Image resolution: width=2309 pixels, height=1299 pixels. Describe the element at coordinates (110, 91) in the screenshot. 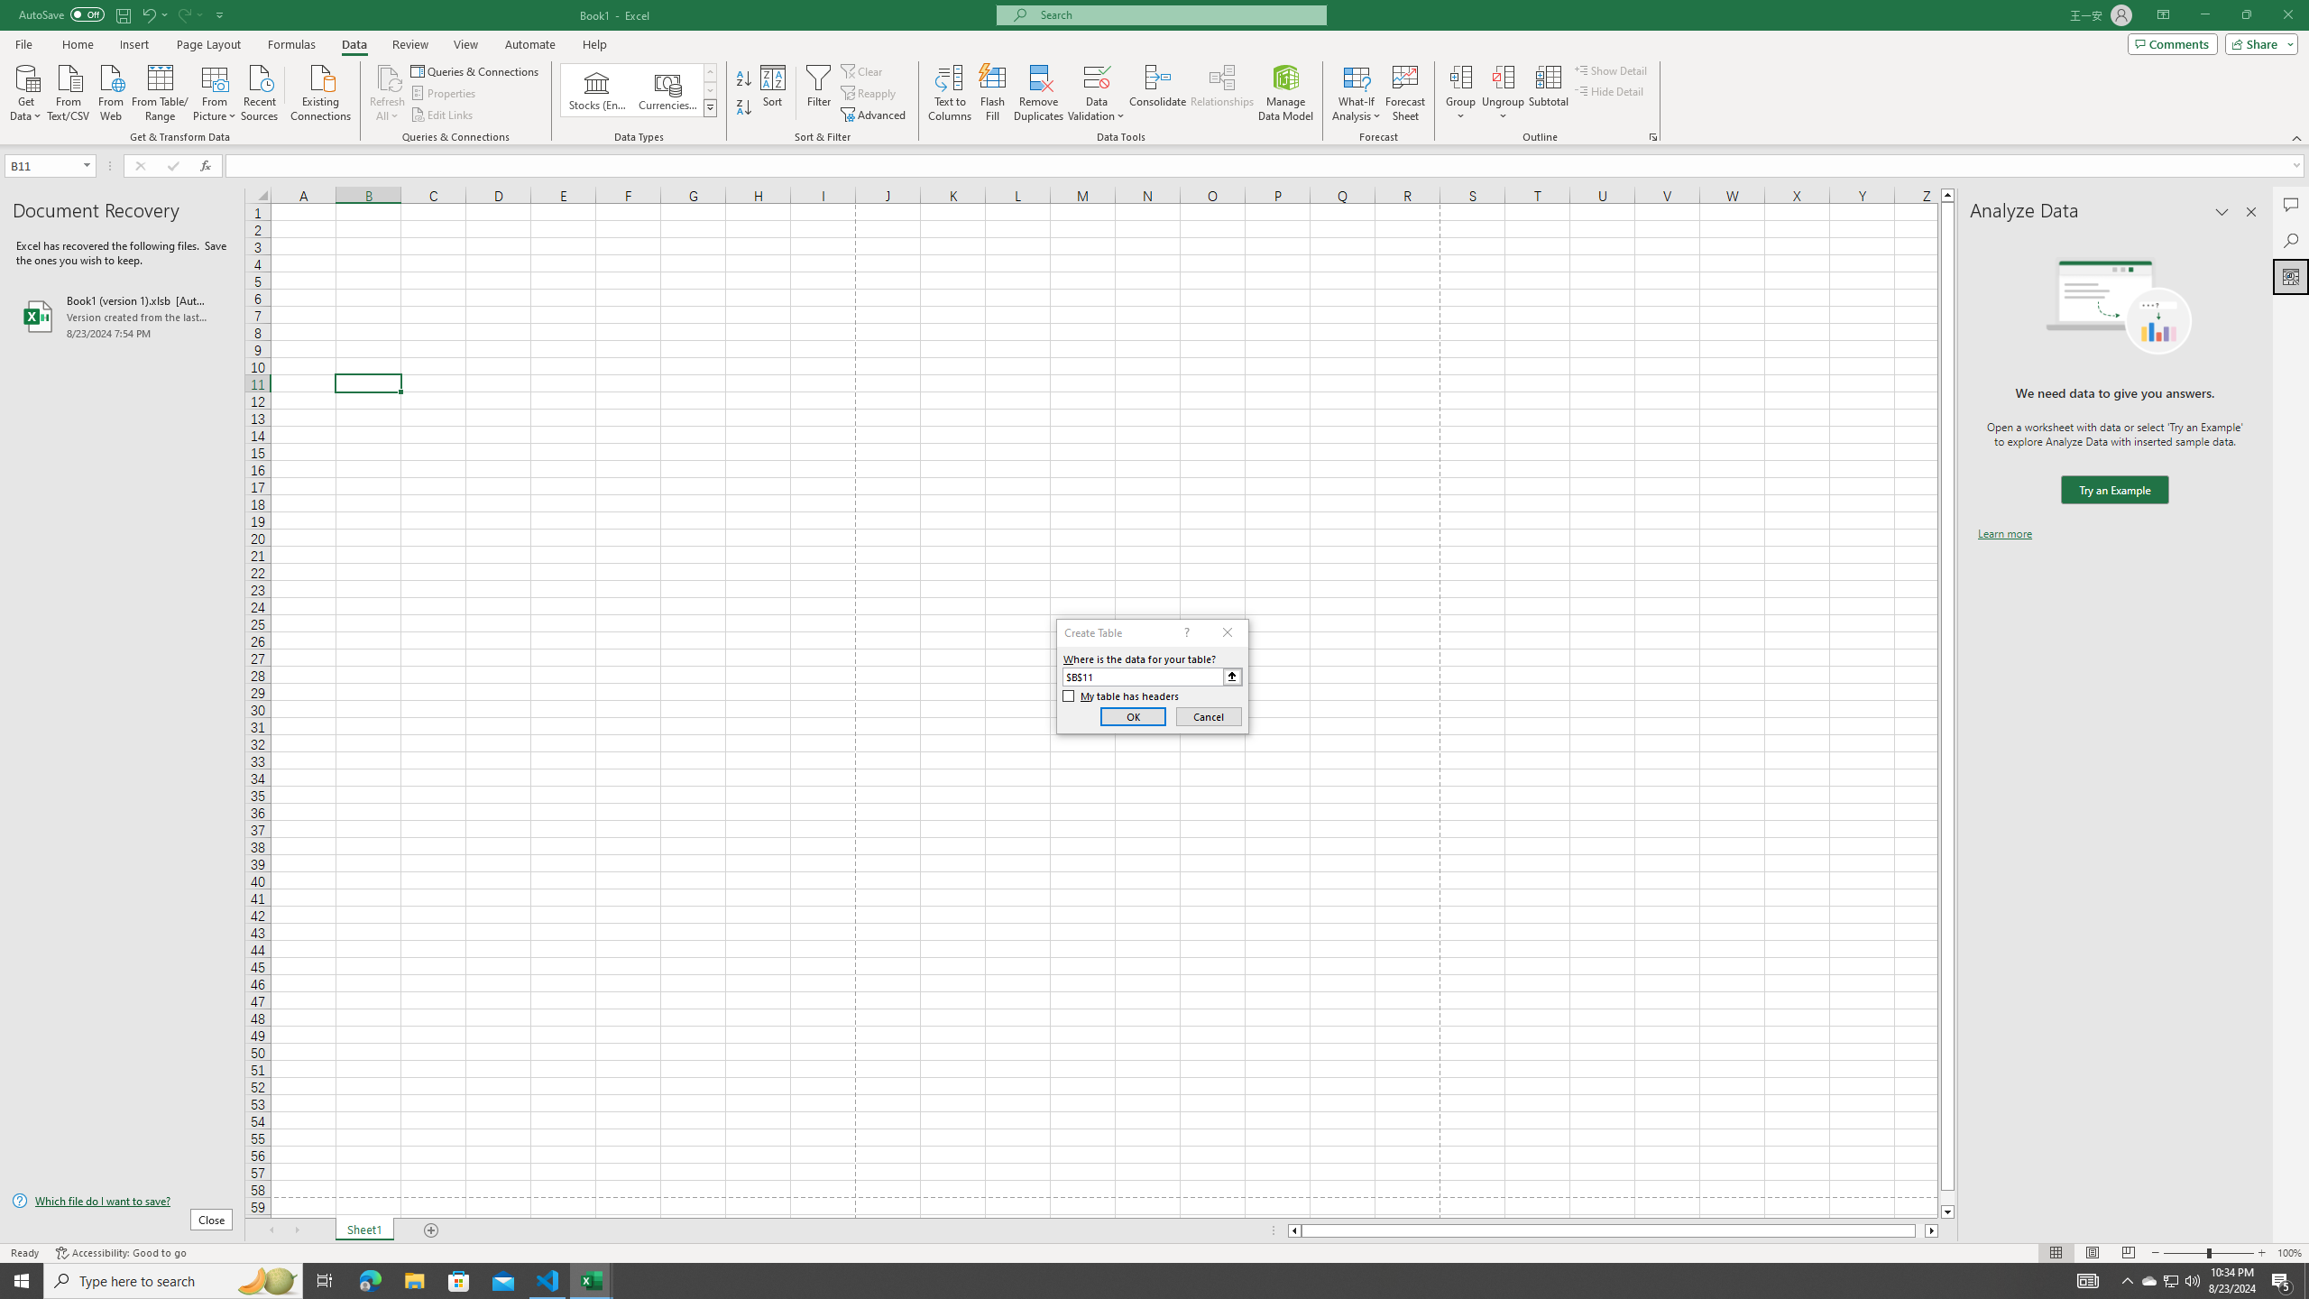

I see `From Web` at that location.